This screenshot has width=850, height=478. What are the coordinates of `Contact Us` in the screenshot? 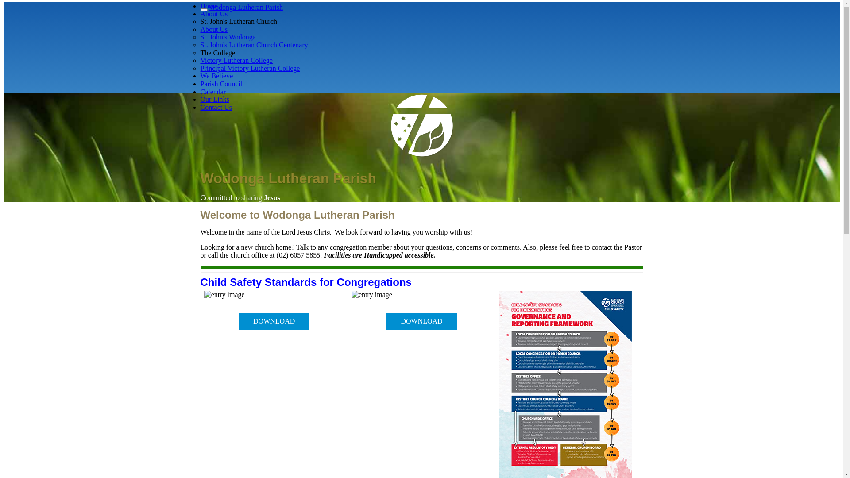 It's located at (216, 107).